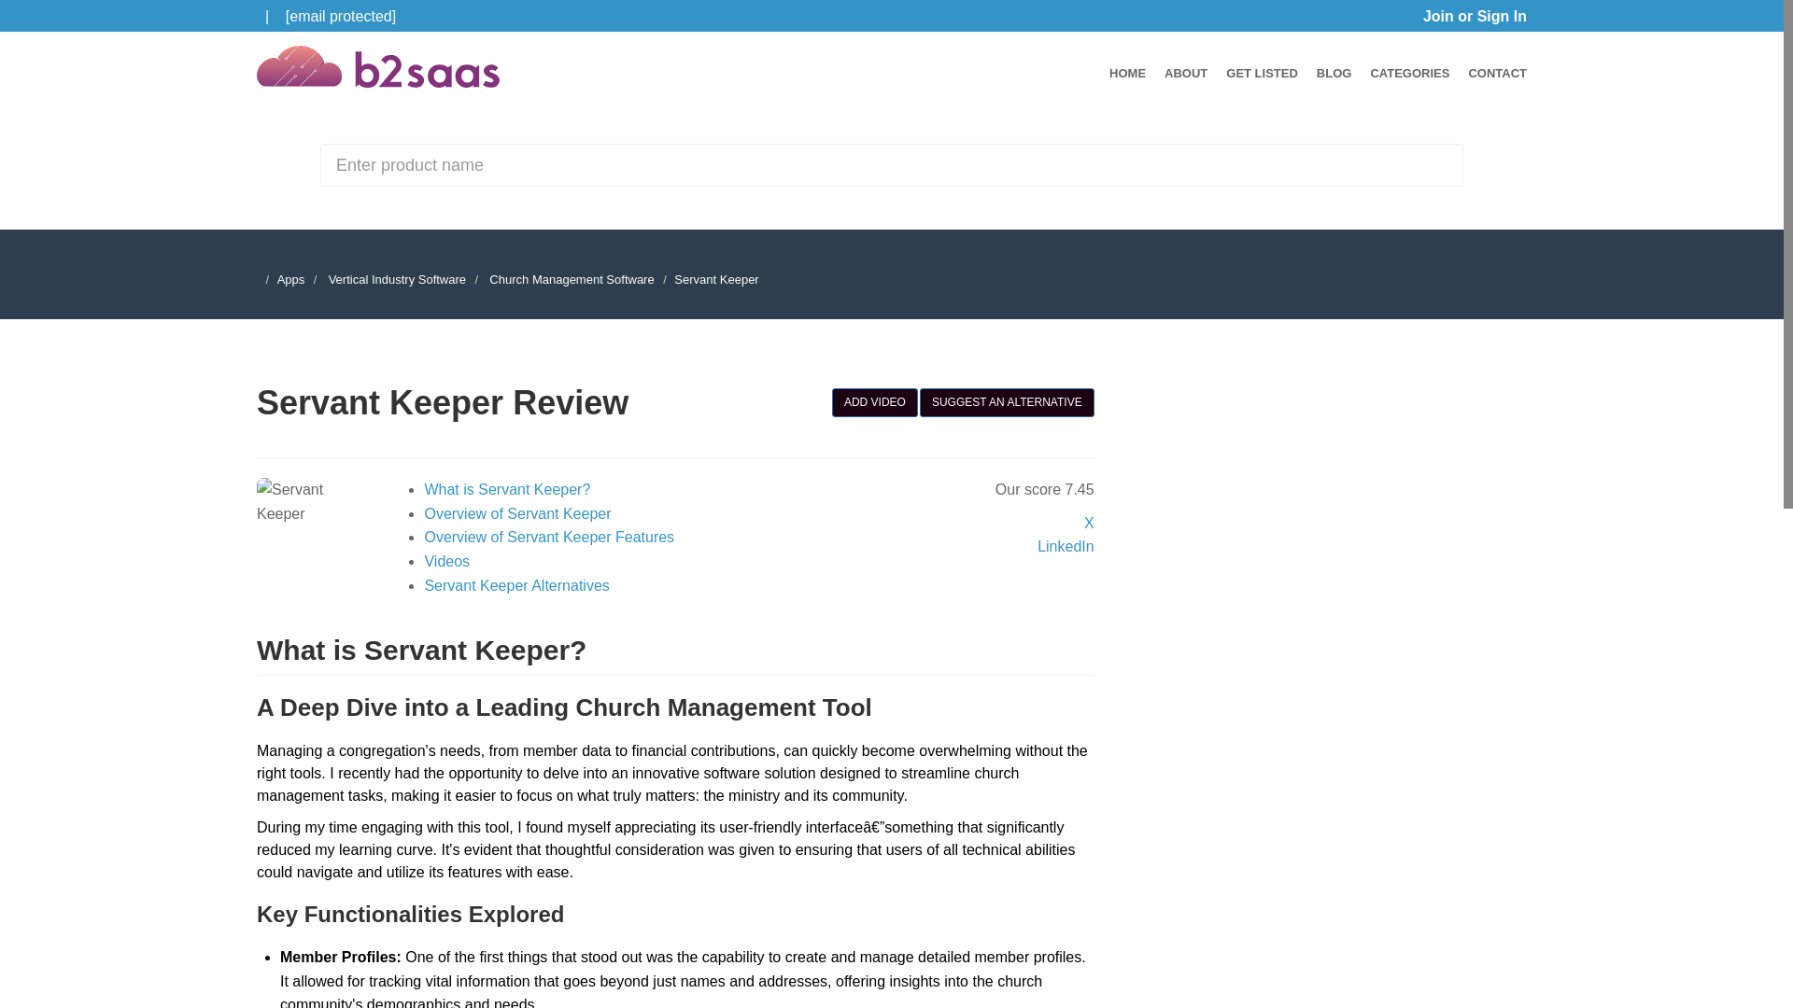  What do you see at coordinates (446, 561) in the screenshot?
I see `Videos` at bounding box center [446, 561].